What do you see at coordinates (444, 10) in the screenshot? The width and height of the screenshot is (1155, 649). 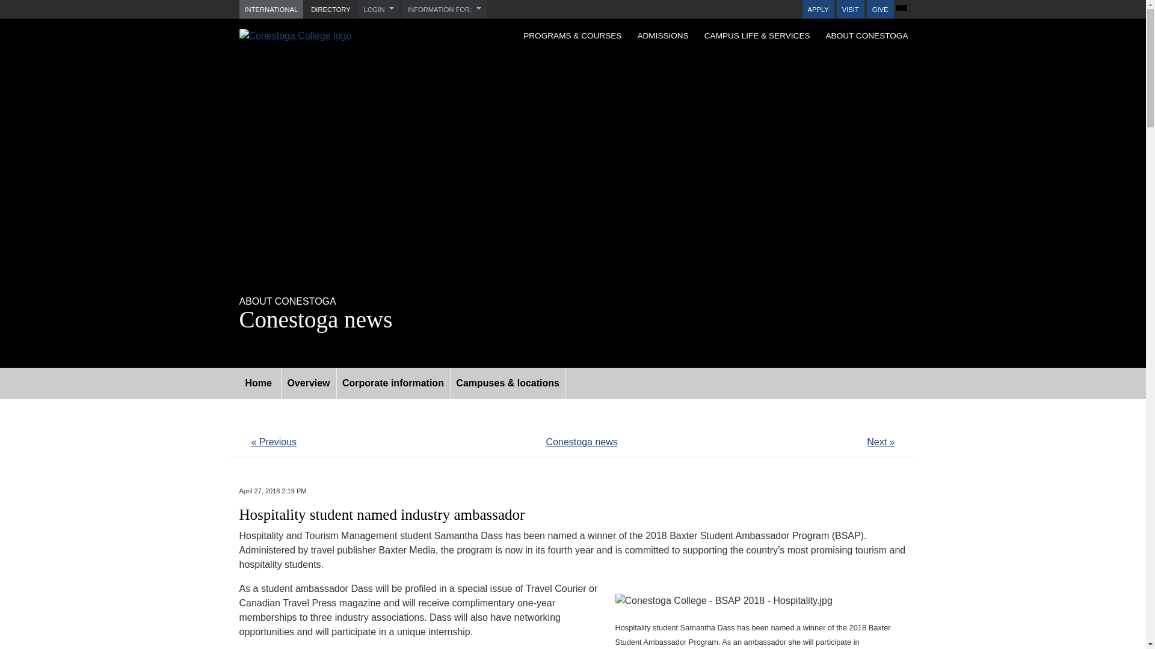 I see `INFORMATION FOR:` at bounding box center [444, 10].